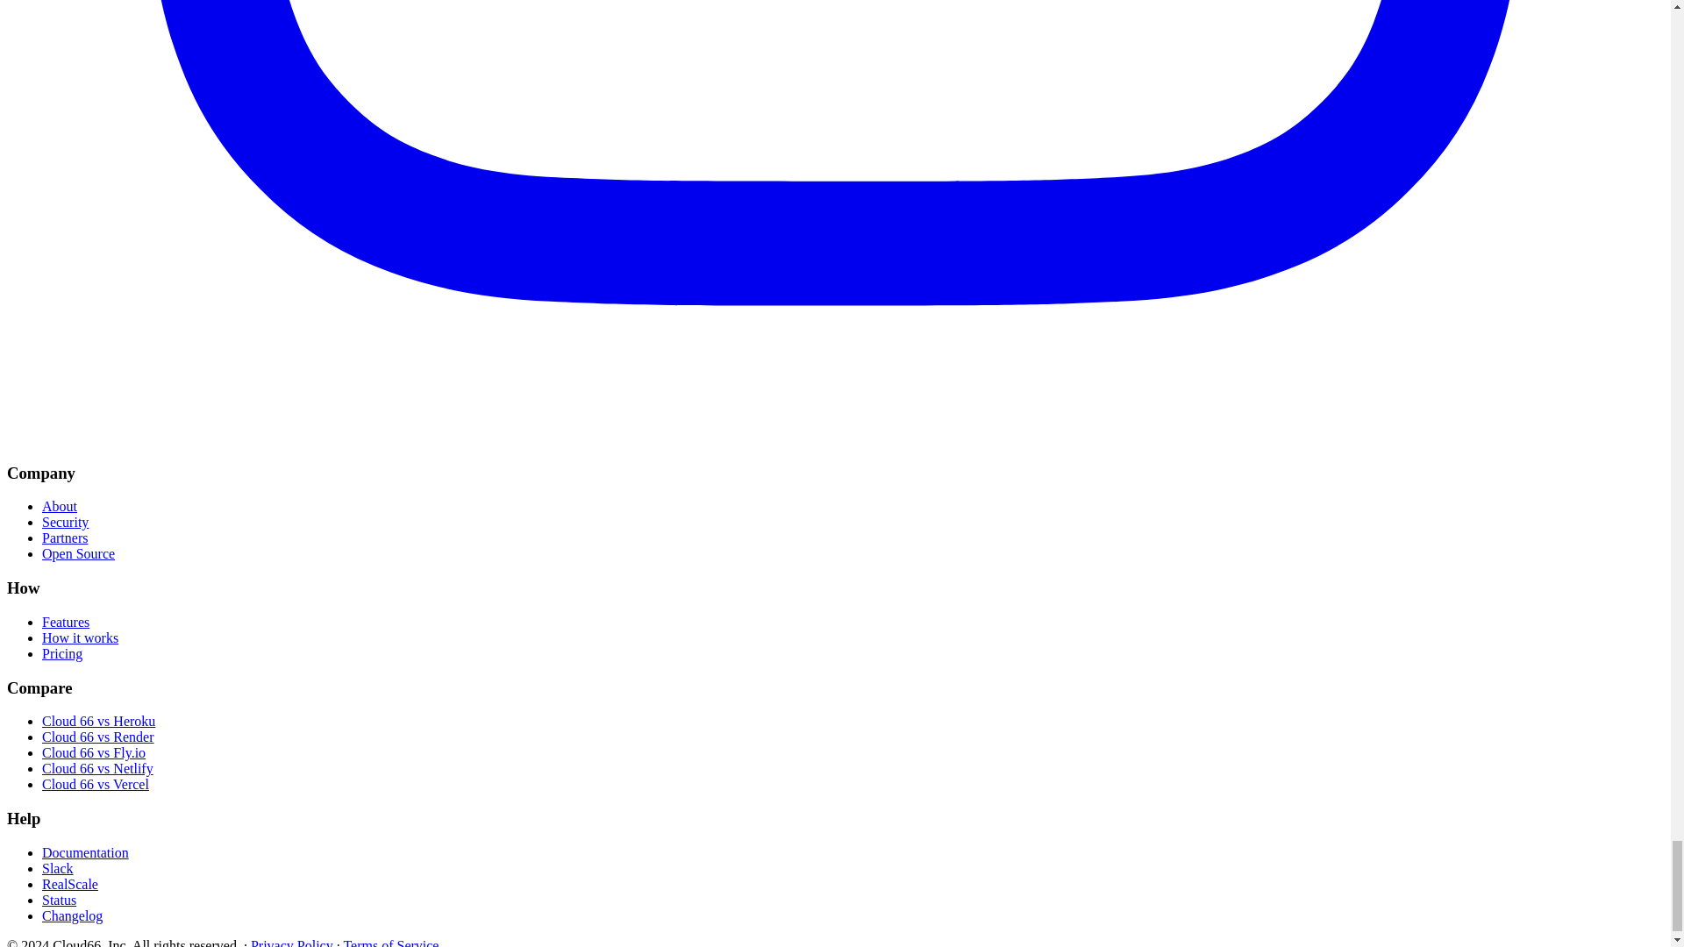  What do you see at coordinates (60, 507) in the screenshot?
I see `About` at bounding box center [60, 507].